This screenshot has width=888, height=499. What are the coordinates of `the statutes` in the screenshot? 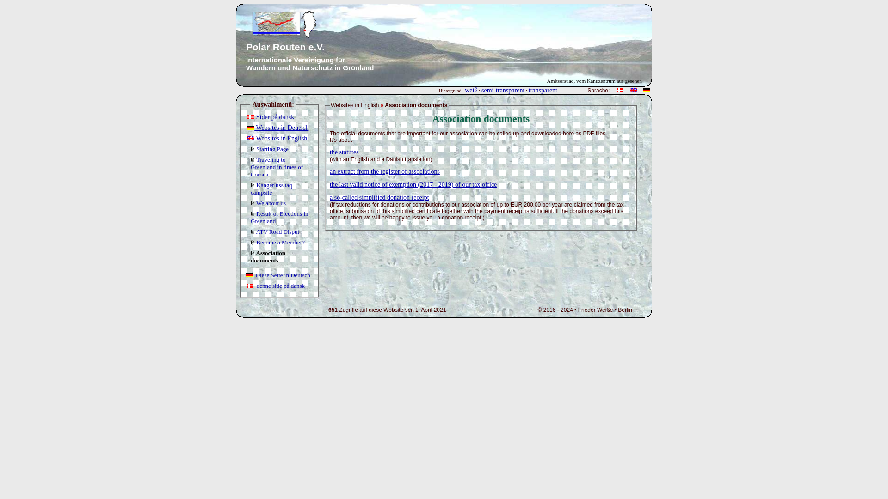 It's located at (344, 152).